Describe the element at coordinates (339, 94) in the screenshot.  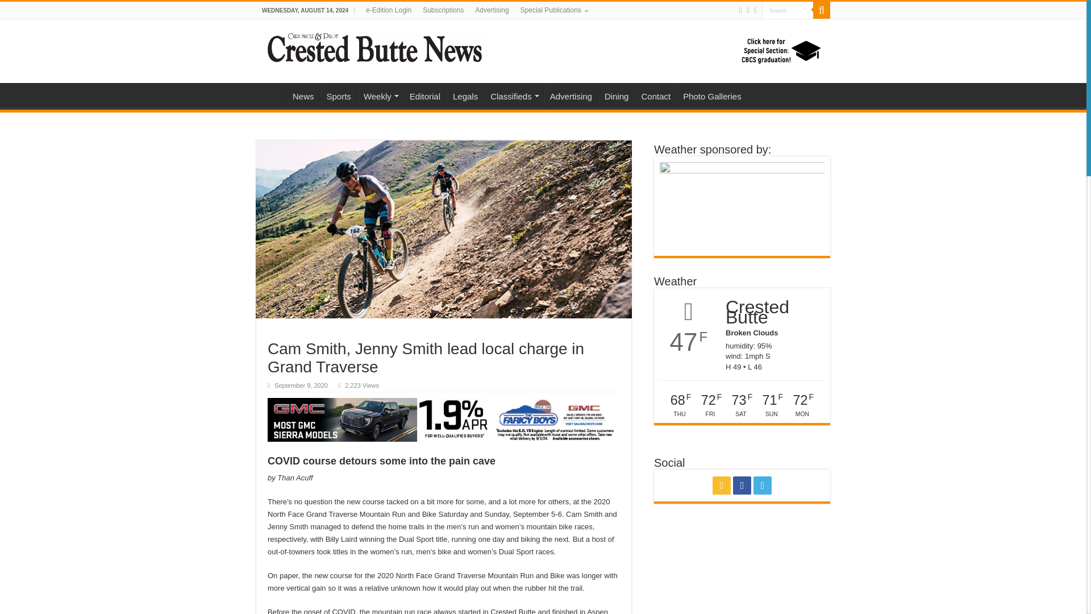
I see `Sports` at that location.